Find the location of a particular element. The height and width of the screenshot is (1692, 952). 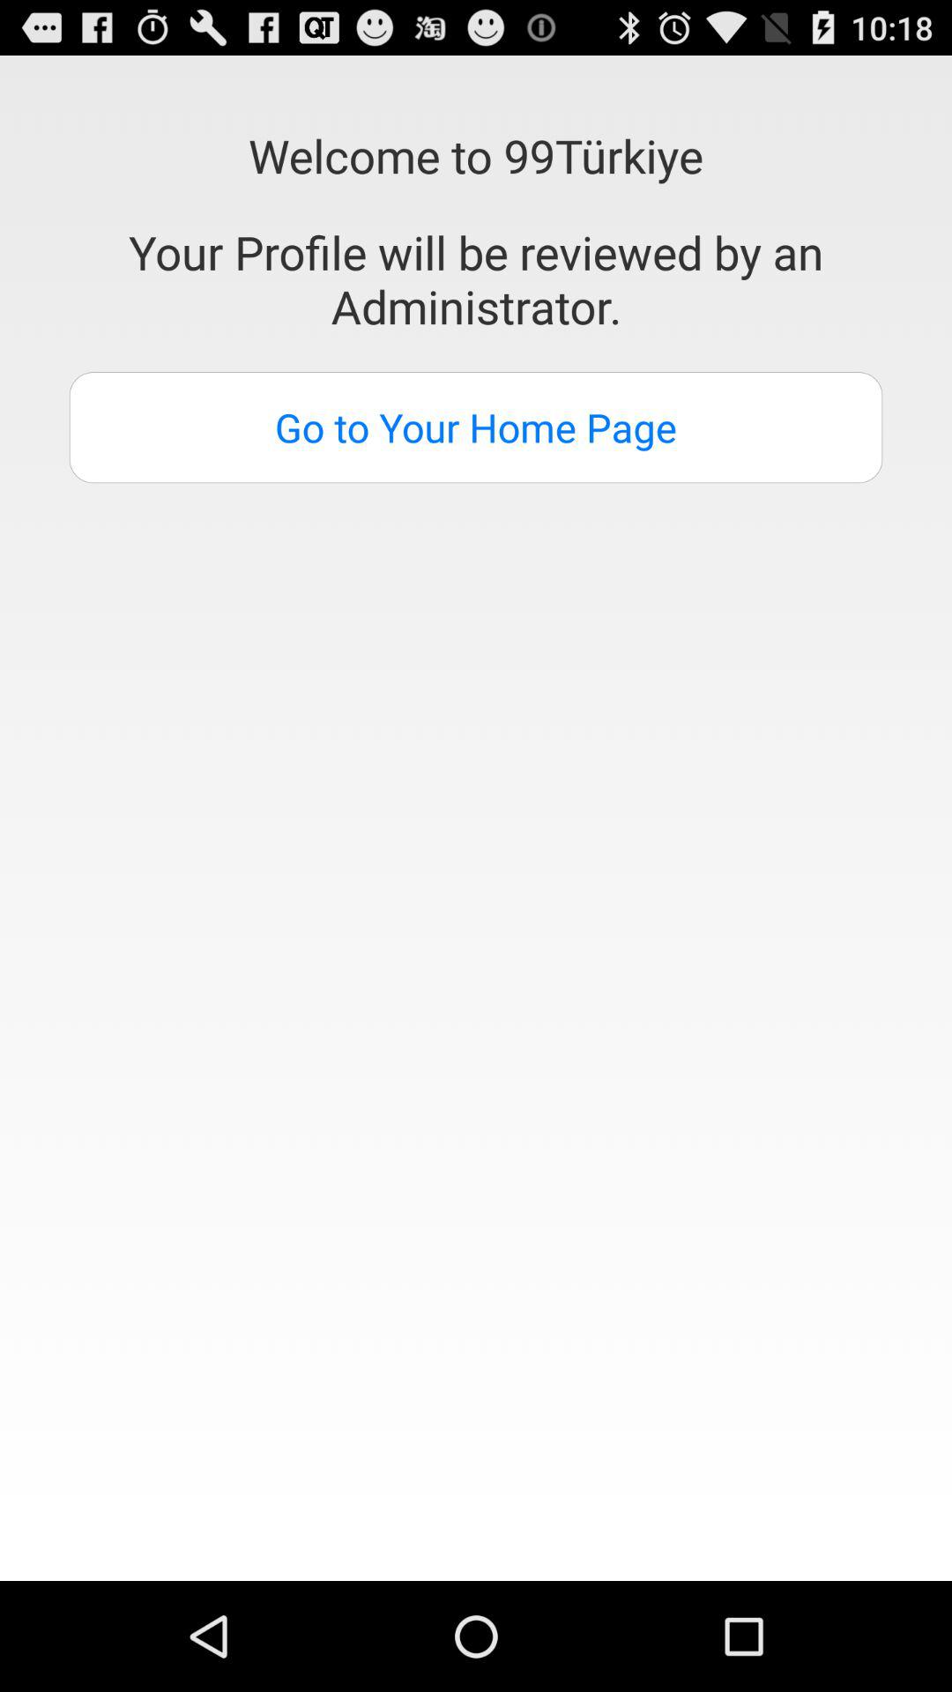

launch the go to your button is located at coordinates (476, 427).